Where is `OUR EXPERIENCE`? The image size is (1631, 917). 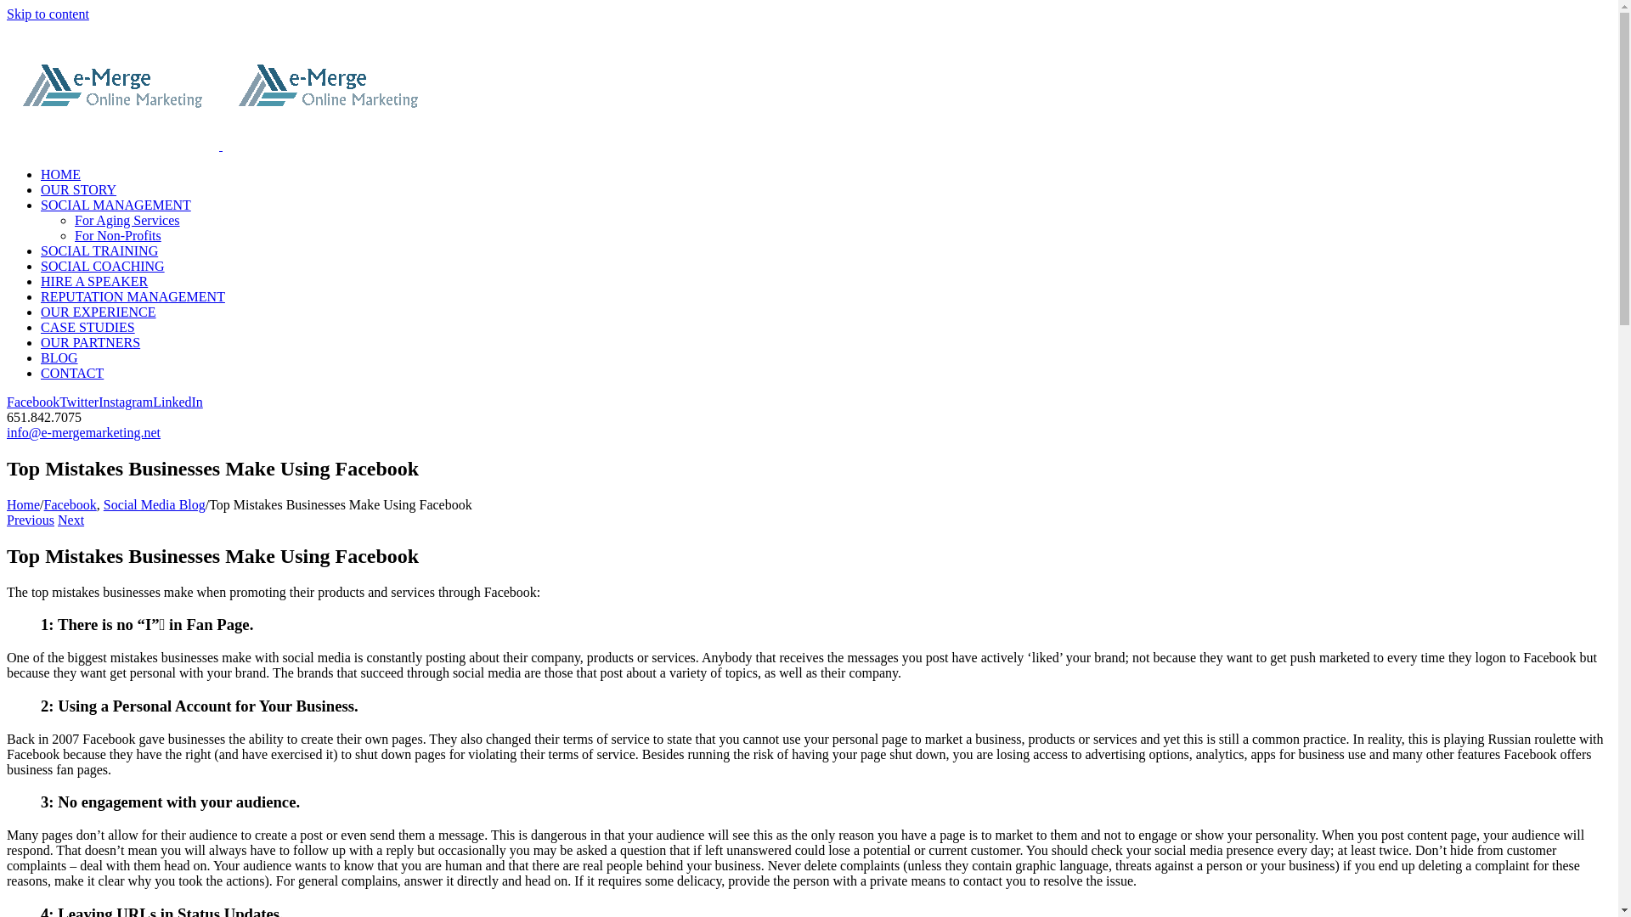 OUR EXPERIENCE is located at coordinates (99, 311).